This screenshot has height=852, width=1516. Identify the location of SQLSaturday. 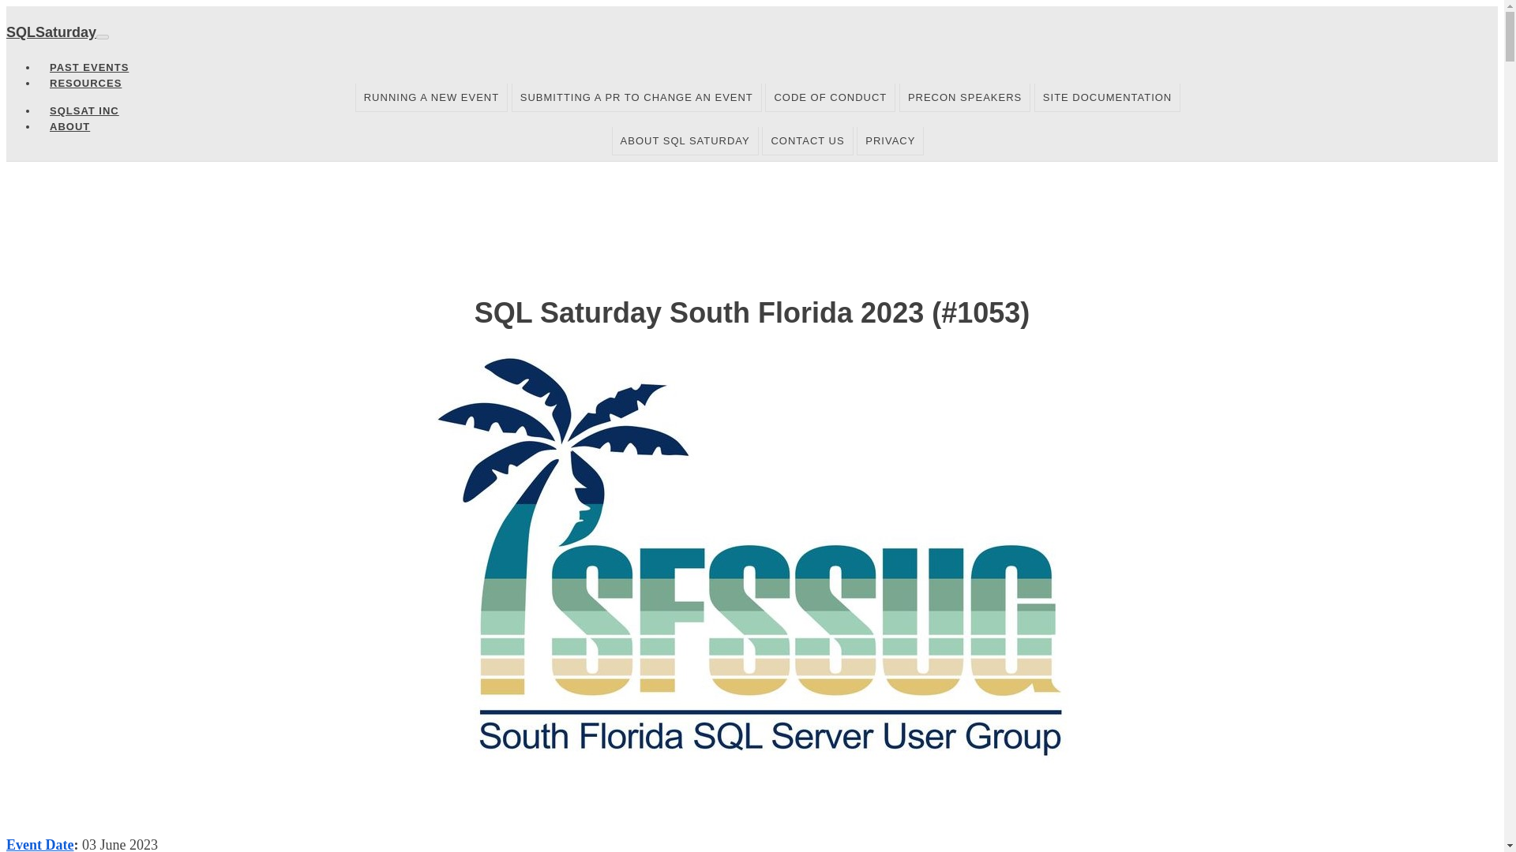
(51, 32).